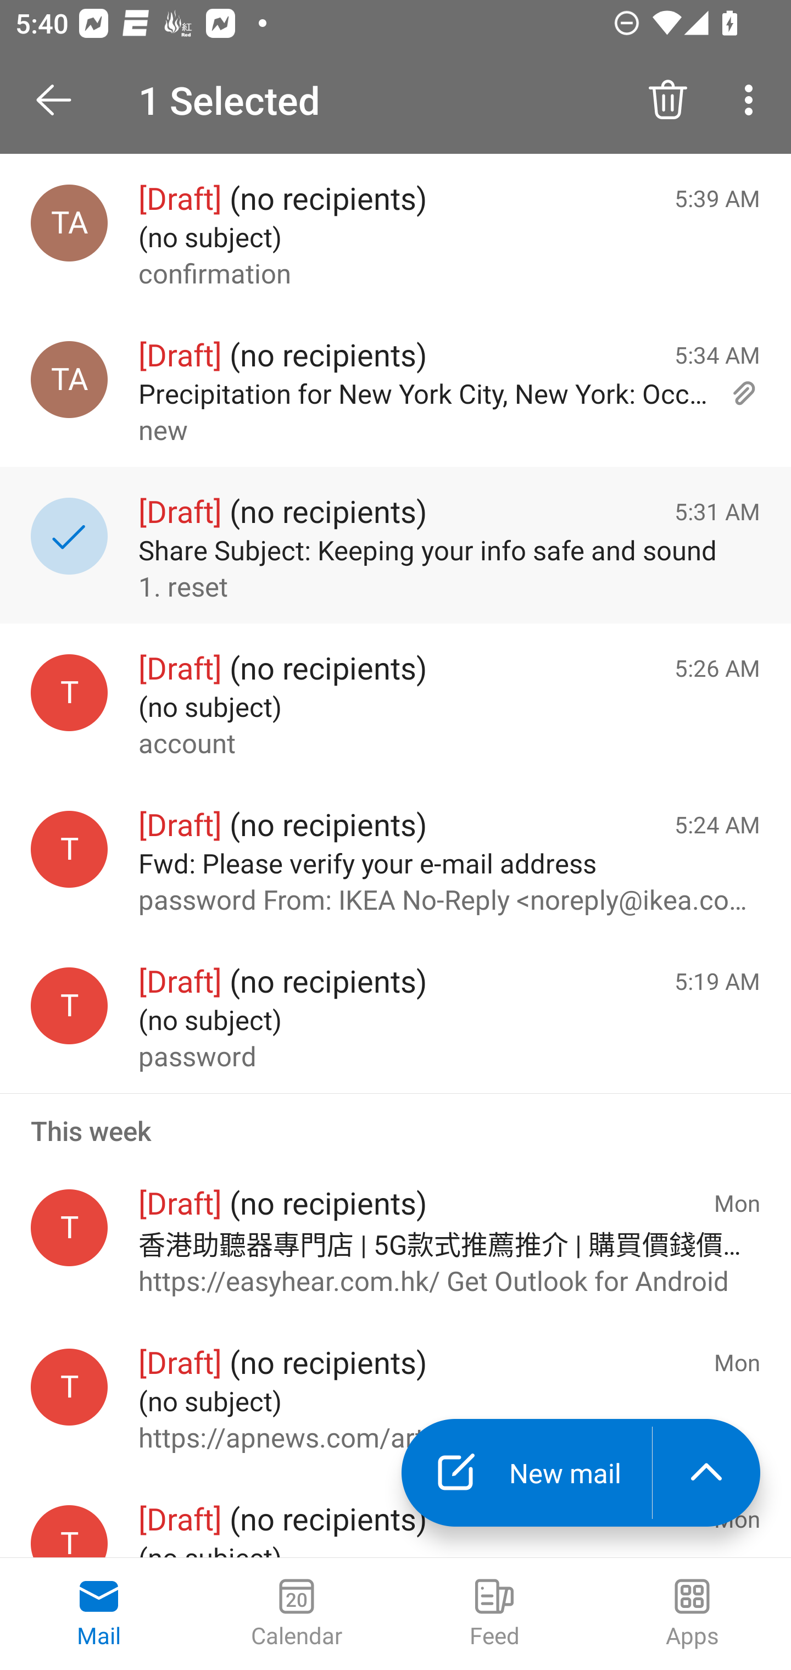 This screenshot has height=1670, width=791. What do you see at coordinates (69, 1005) in the screenshot?
I see `testappium002@outlook.com` at bounding box center [69, 1005].